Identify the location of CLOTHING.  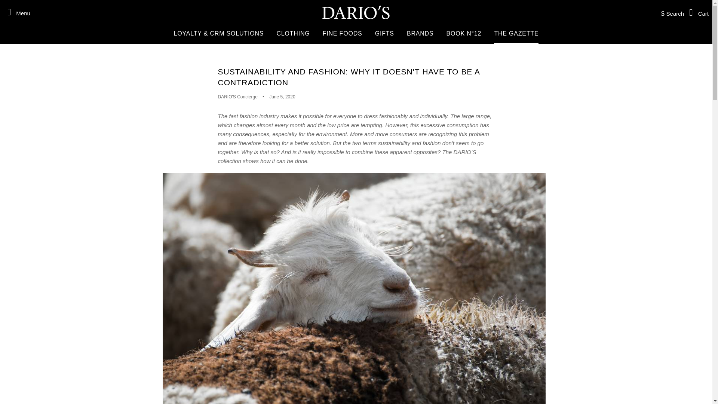
(292, 33).